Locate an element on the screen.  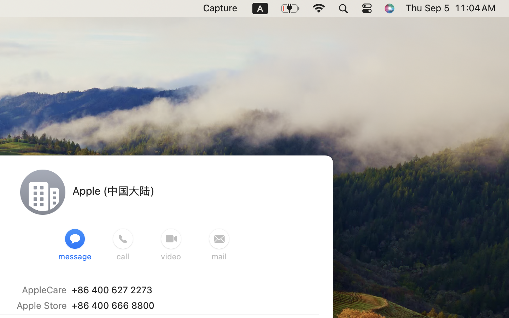
‭+86 400 666 8800‬ is located at coordinates (113, 305).